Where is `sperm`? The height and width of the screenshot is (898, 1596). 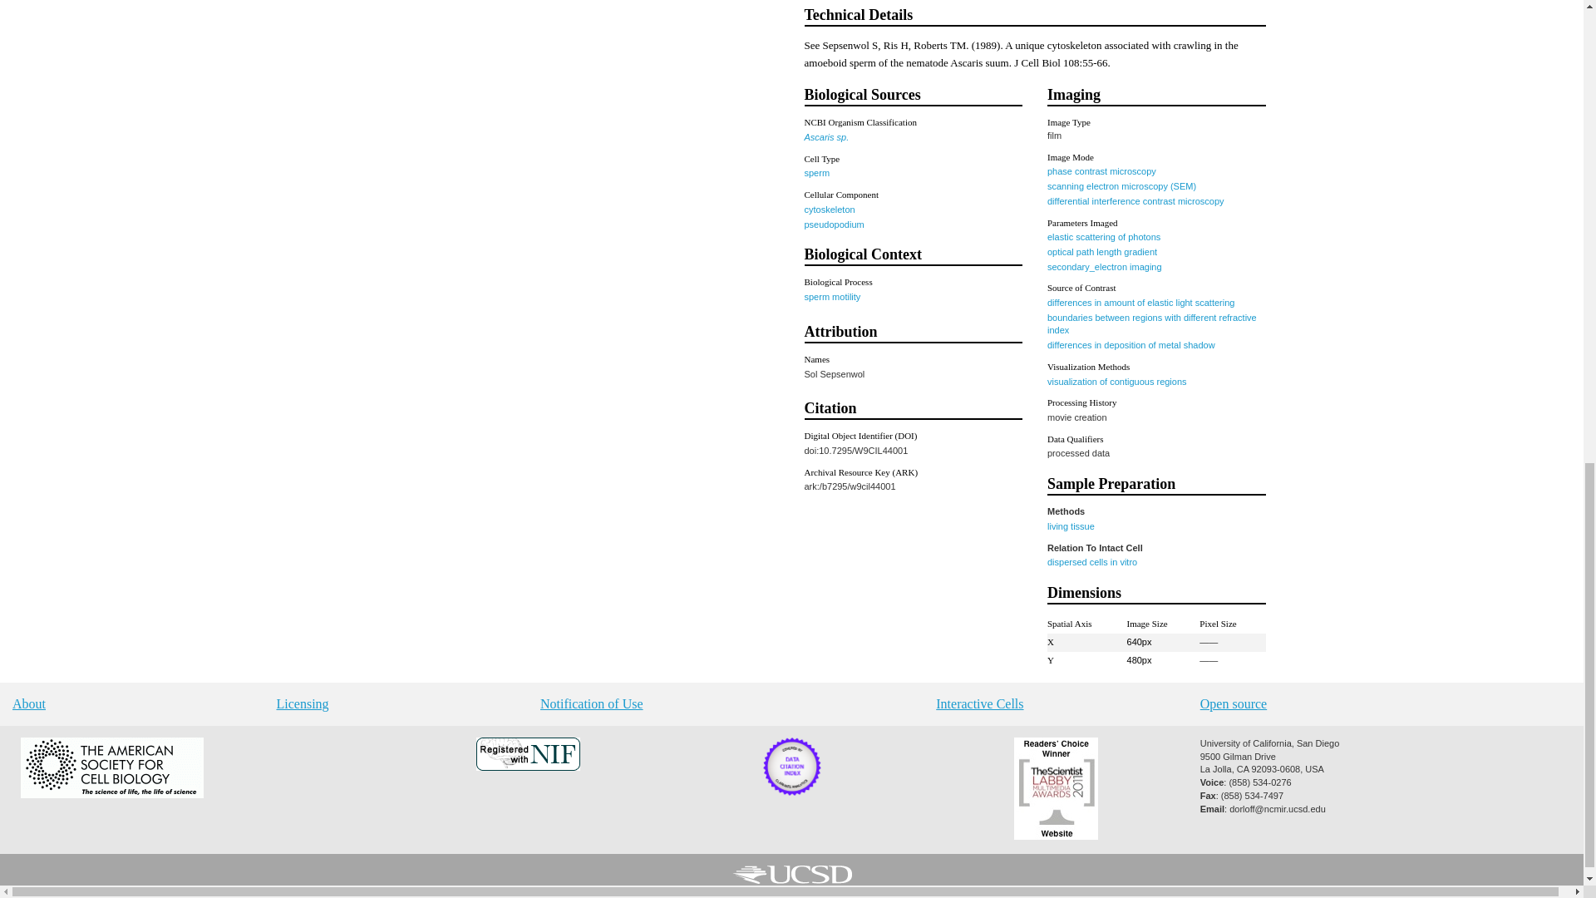
sperm is located at coordinates (816, 172).